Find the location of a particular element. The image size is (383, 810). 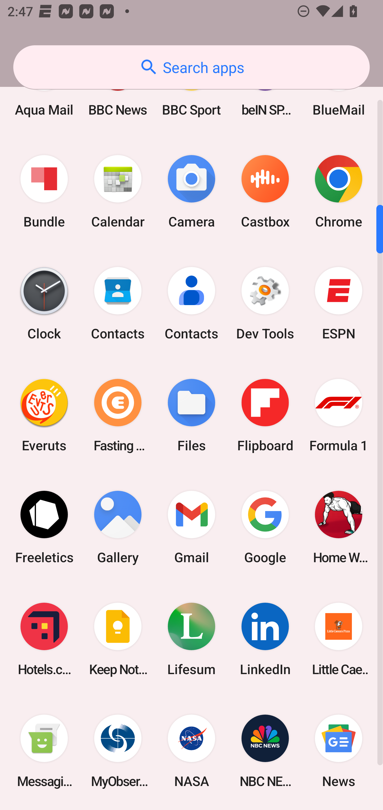

Gallery is located at coordinates (118, 527).